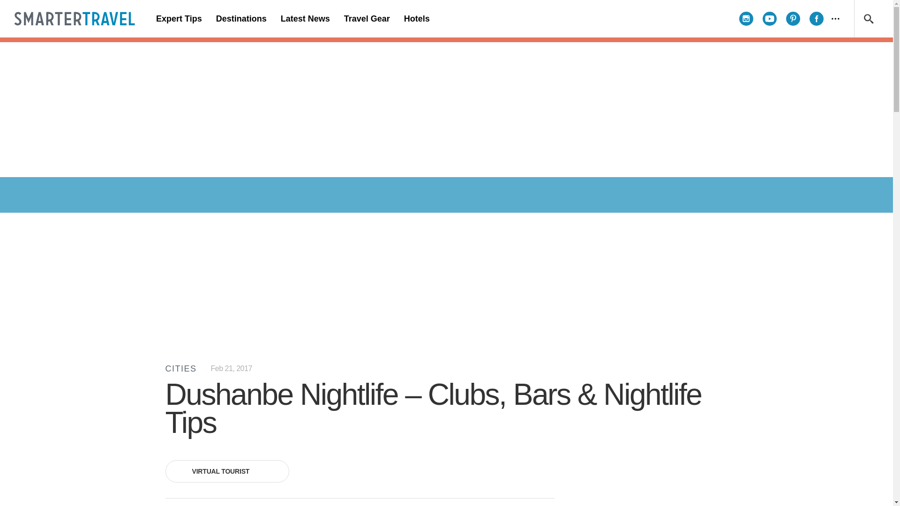 The image size is (900, 506). Describe the element at coordinates (367, 19) in the screenshot. I see `Travel Gear` at that location.